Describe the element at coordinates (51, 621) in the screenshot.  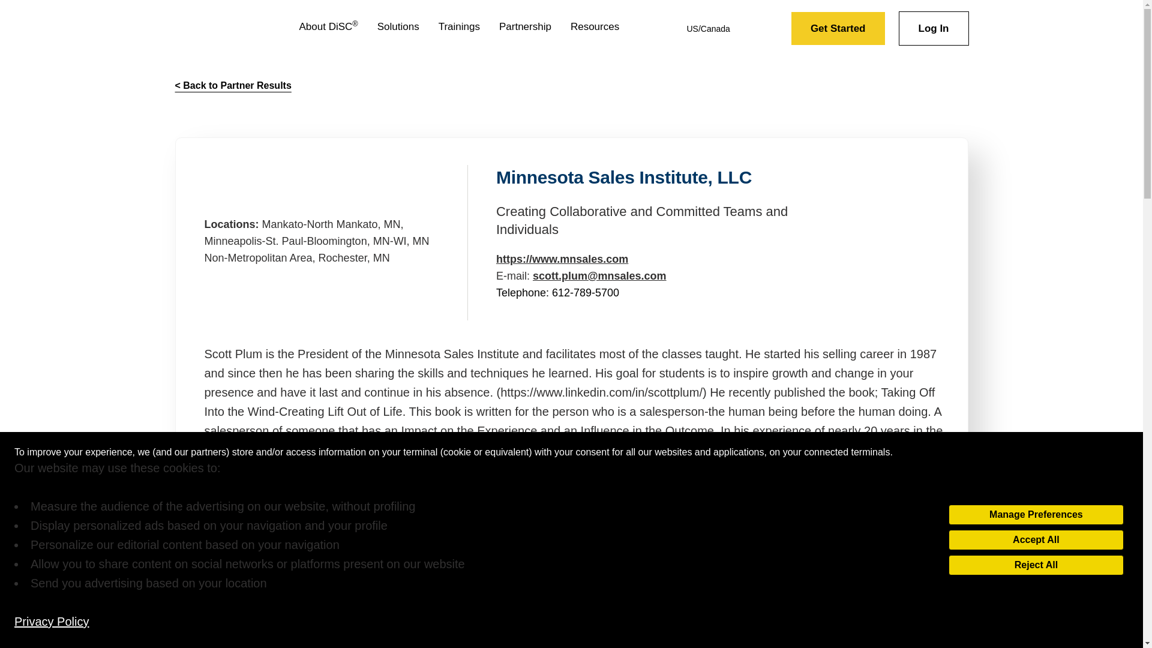
I see `Privacy Policy` at that location.